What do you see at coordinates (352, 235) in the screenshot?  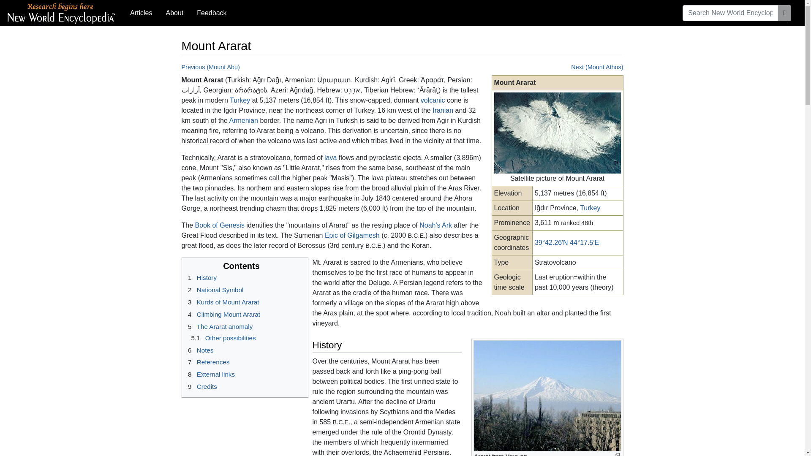 I see `Epic of Gilgamesh` at bounding box center [352, 235].